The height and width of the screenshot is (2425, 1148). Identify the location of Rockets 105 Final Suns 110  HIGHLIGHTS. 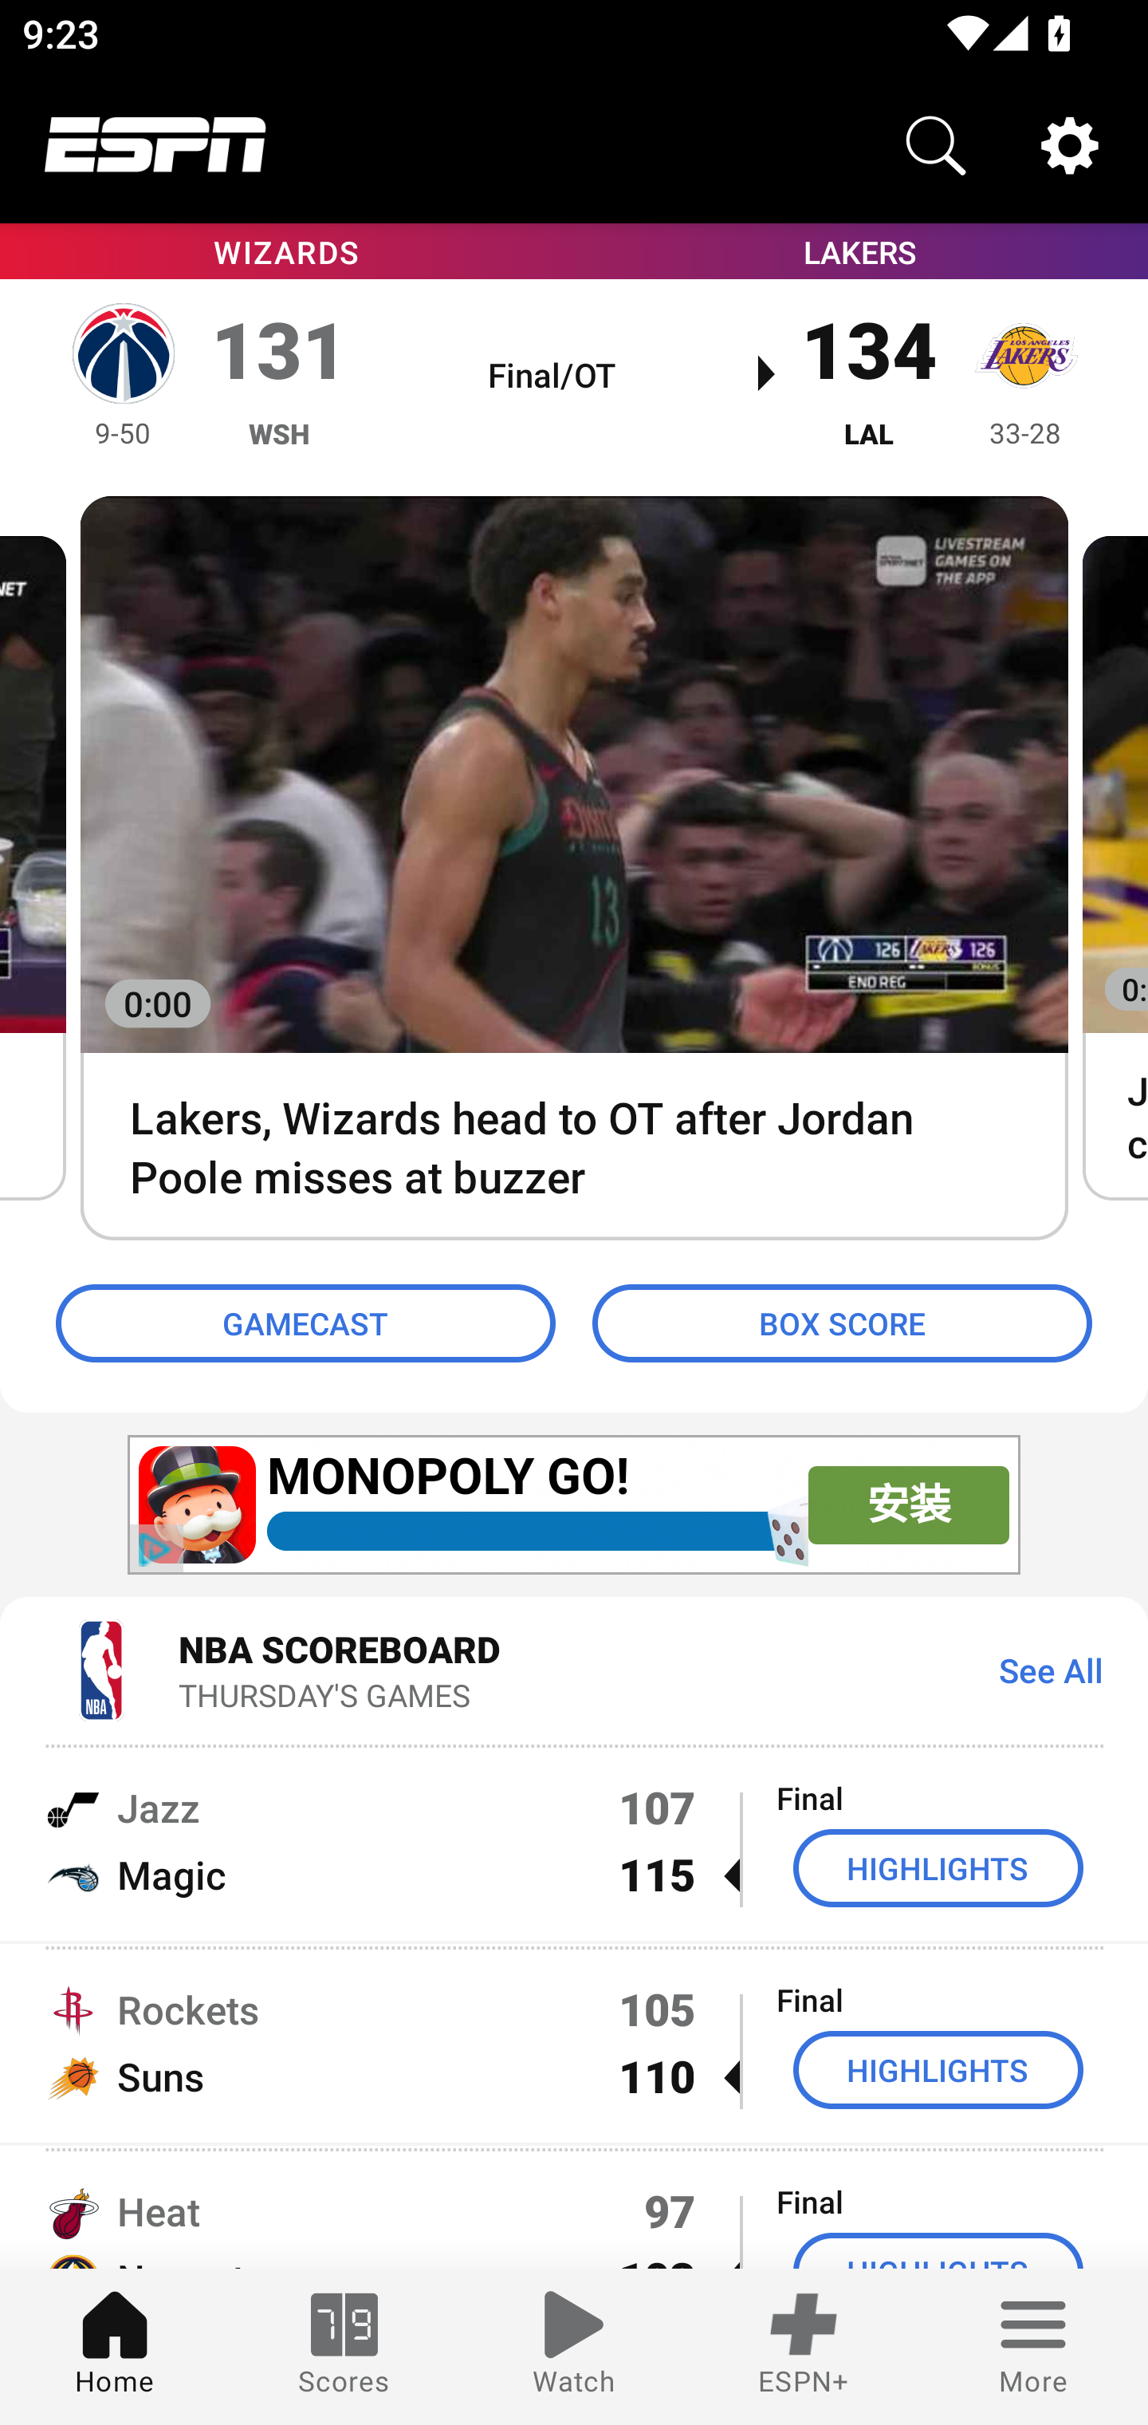
(574, 2044).